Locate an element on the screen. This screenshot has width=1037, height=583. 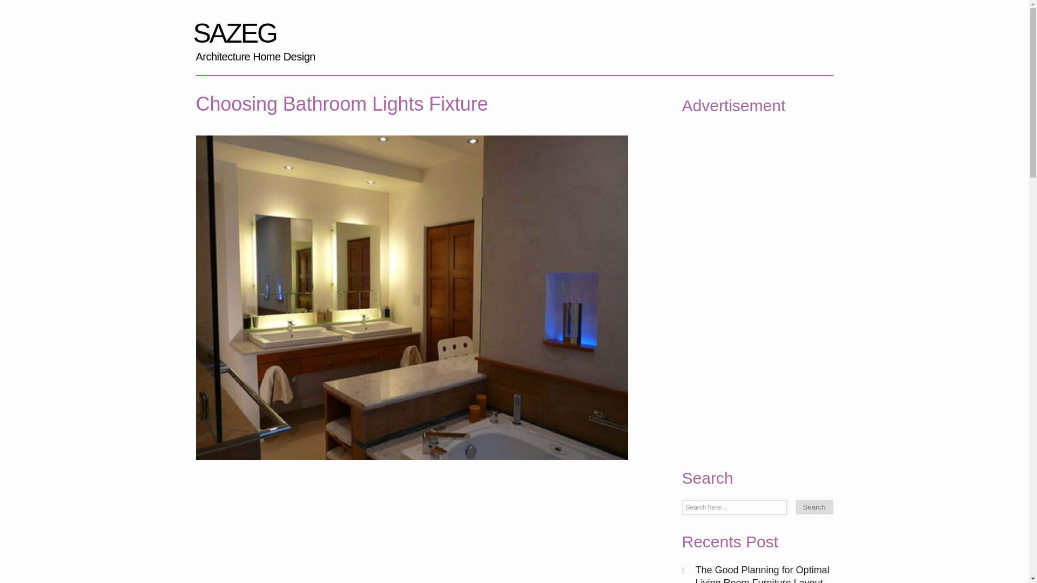
Search is located at coordinates (763, 574).